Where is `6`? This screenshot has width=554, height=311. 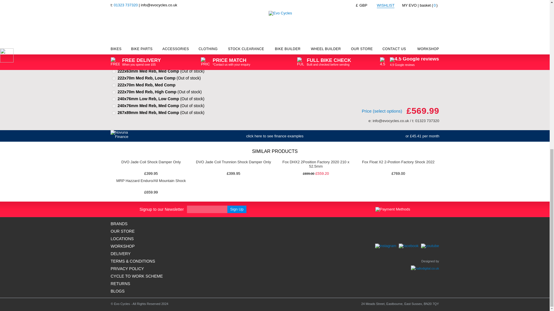 6 is located at coordinates (114, 106).